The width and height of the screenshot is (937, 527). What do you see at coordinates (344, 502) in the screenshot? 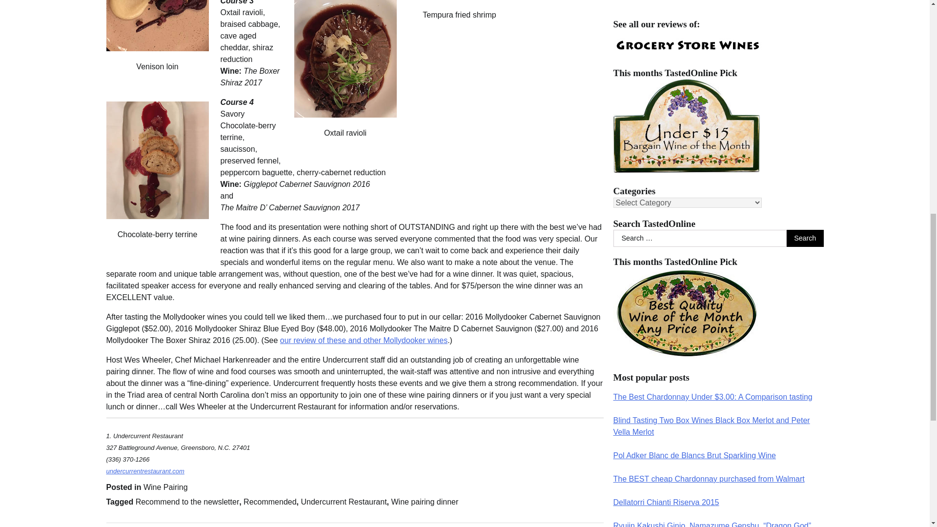
I see `Undercurrent Restaurant` at bounding box center [344, 502].